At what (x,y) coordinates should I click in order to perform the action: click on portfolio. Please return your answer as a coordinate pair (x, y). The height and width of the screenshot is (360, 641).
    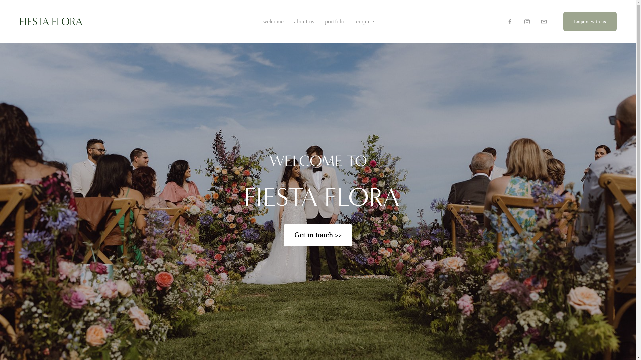
    Looking at the image, I should click on (335, 22).